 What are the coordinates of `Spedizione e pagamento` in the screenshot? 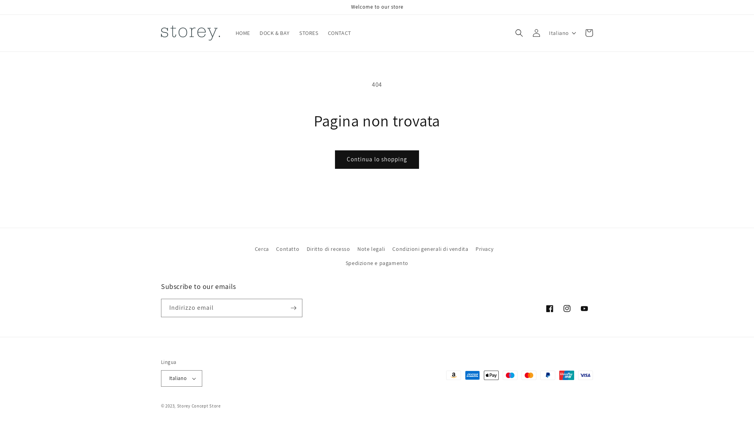 It's located at (377, 263).